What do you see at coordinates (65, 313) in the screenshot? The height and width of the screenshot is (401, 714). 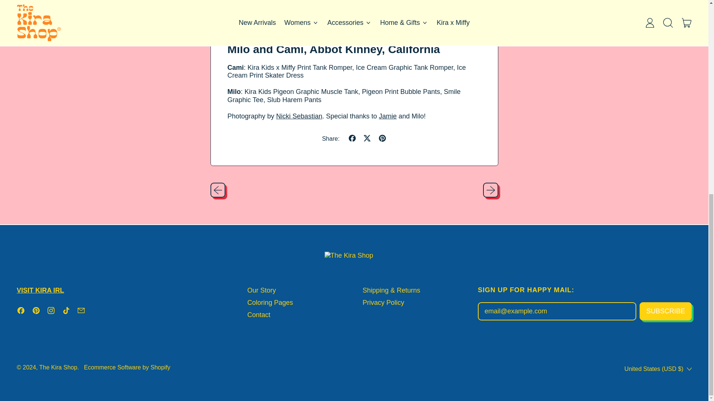 I see `TikTok` at bounding box center [65, 313].